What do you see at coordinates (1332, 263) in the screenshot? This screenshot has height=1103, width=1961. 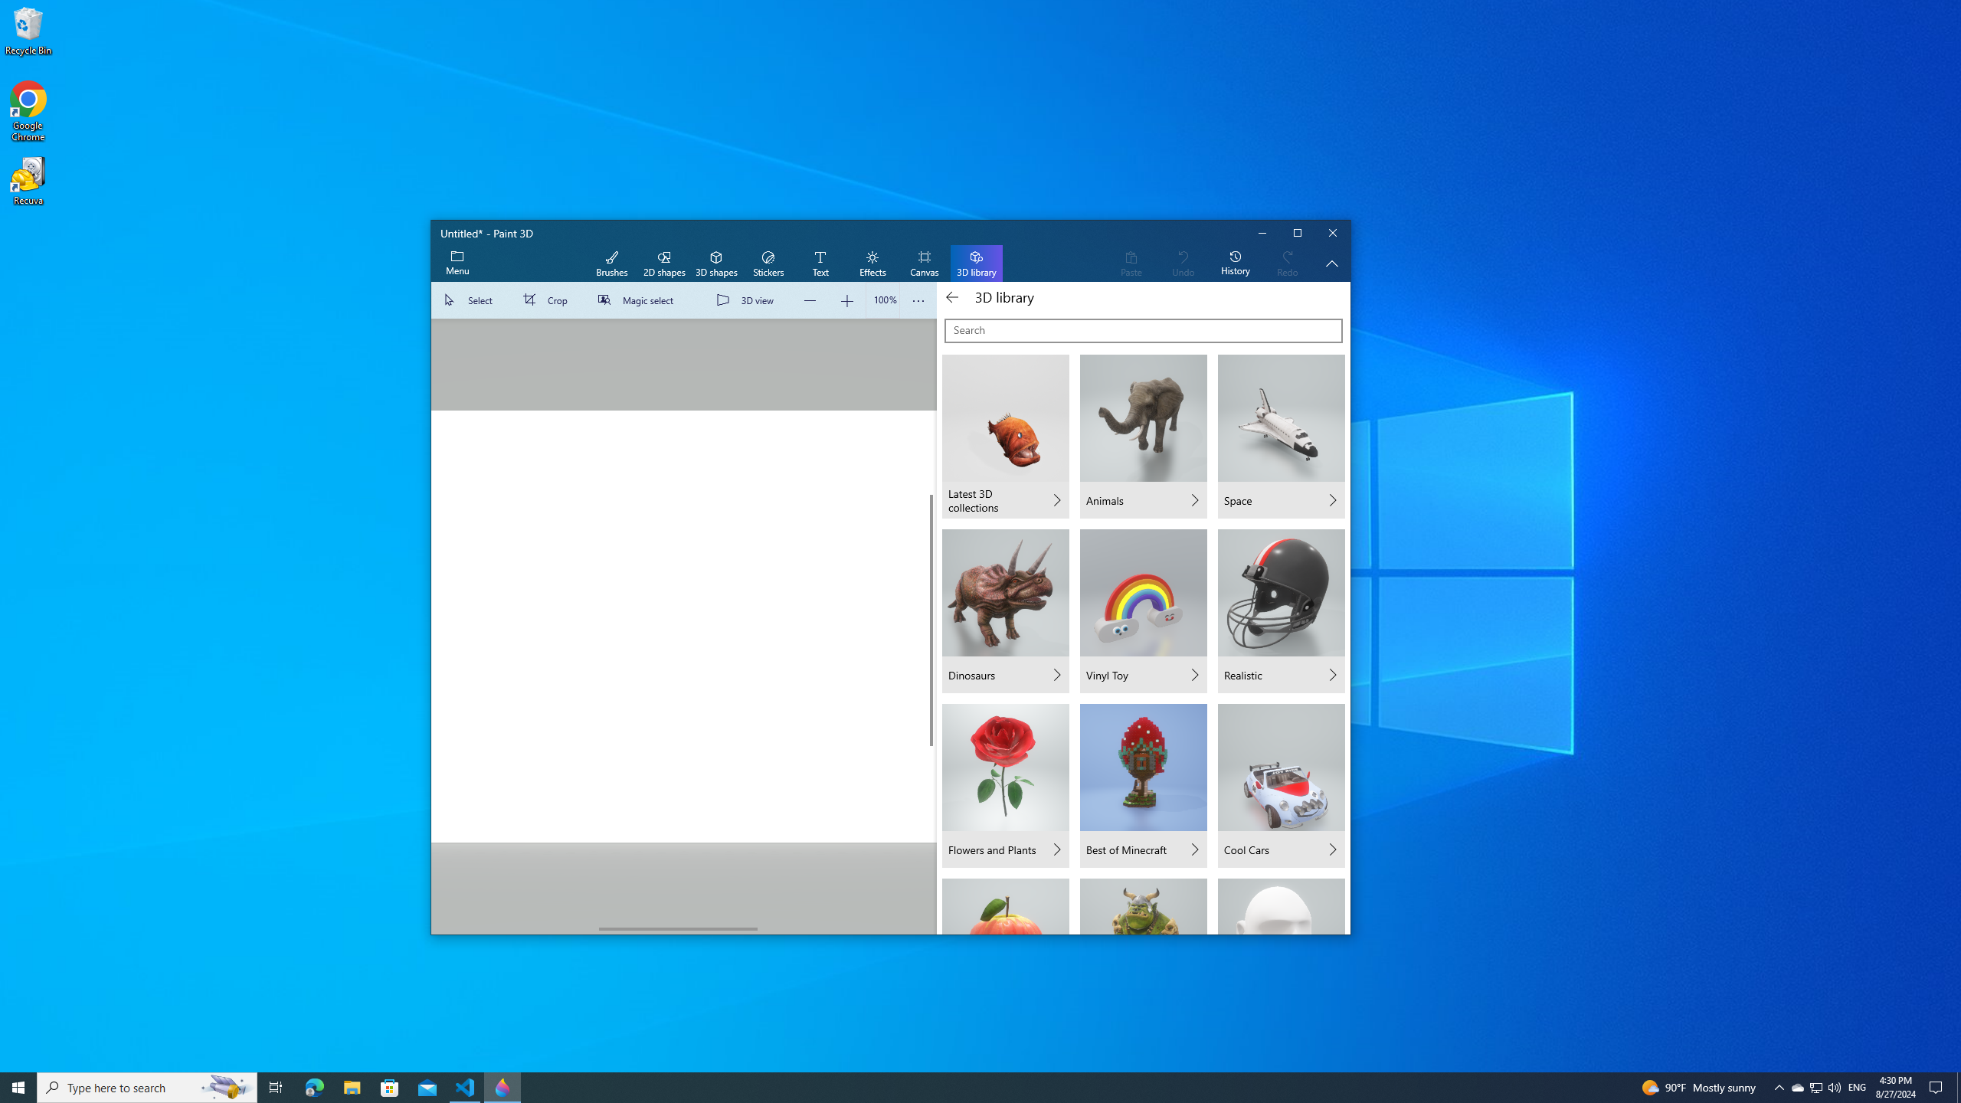 I see `Hide description` at bounding box center [1332, 263].